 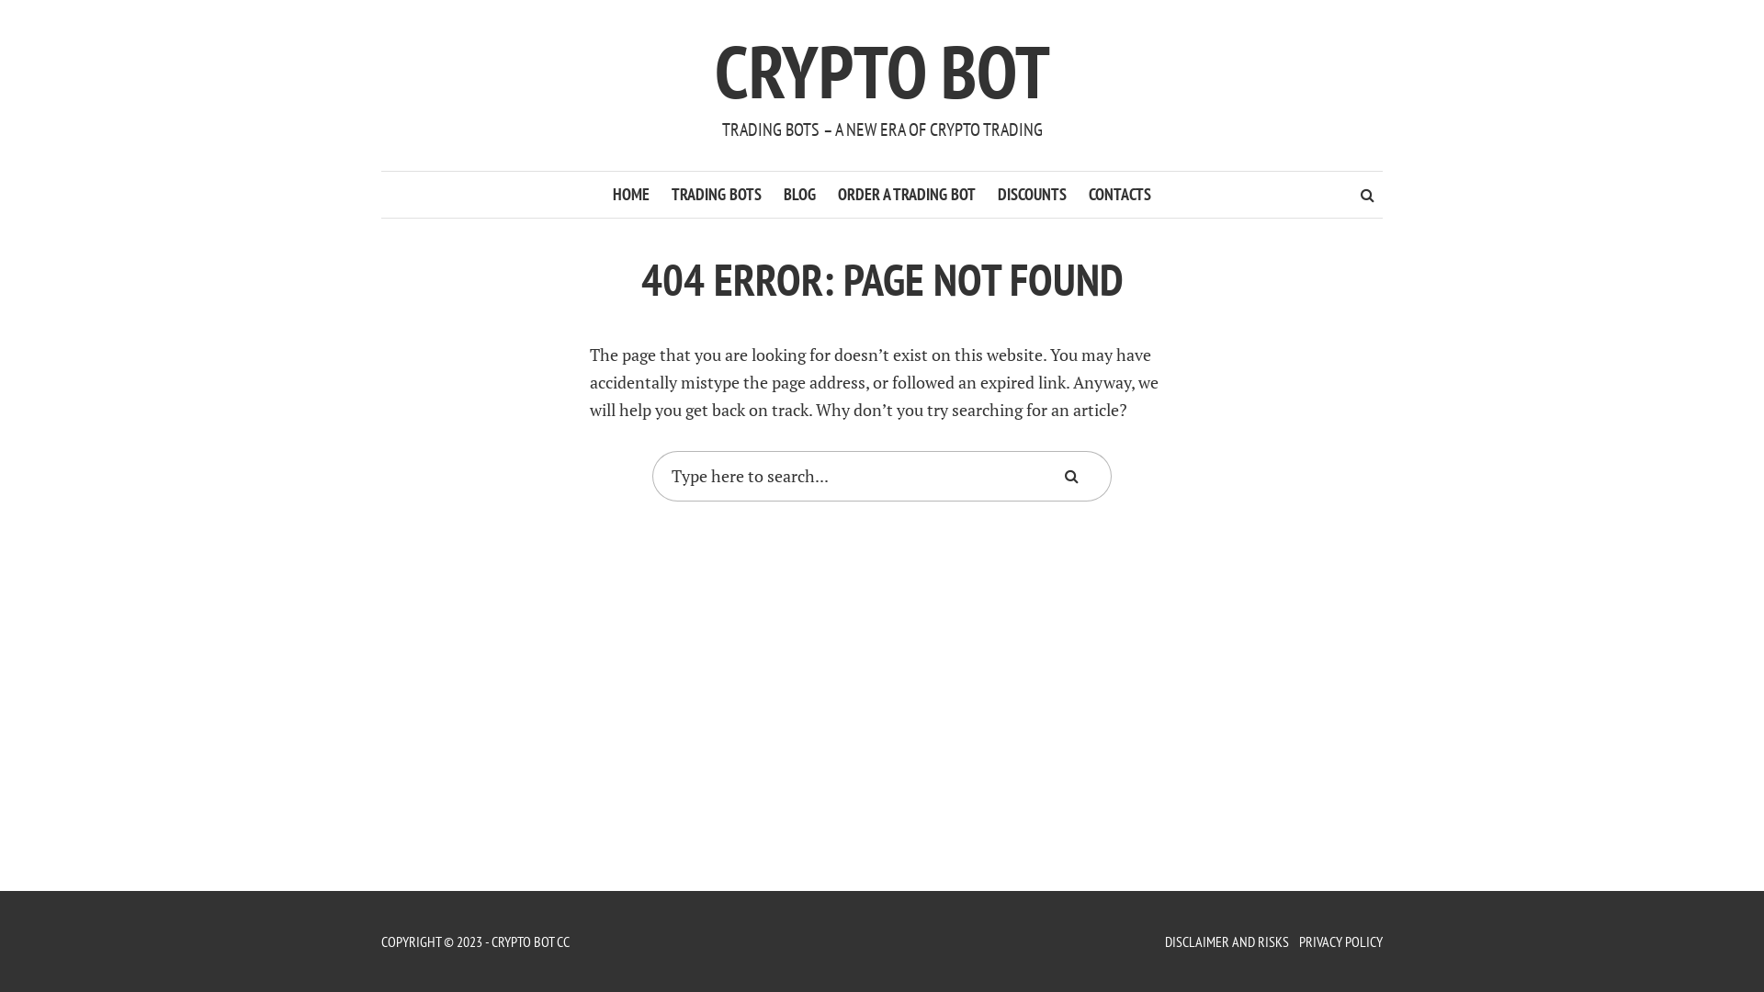 What do you see at coordinates (631, 195) in the screenshot?
I see `HOME` at bounding box center [631, 195].